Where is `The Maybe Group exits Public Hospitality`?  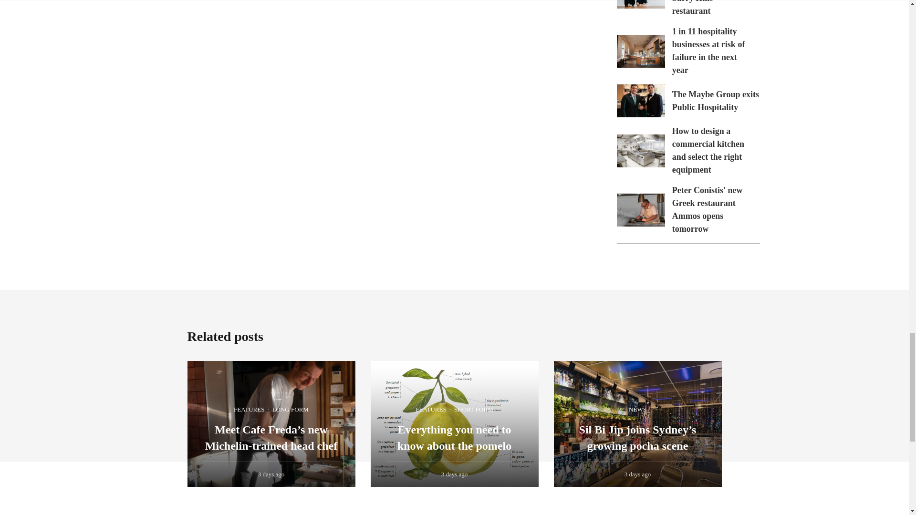 The Maybe Group exits Public Hospitality is located at coordinates (716, 101).